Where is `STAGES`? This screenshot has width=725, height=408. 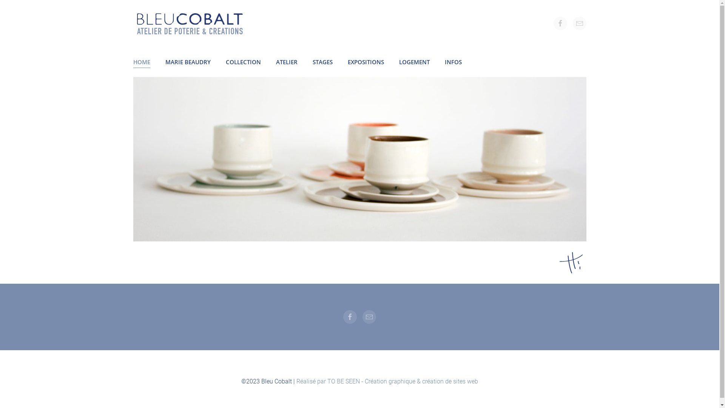 STAGES is located at coordinates (322, 62).